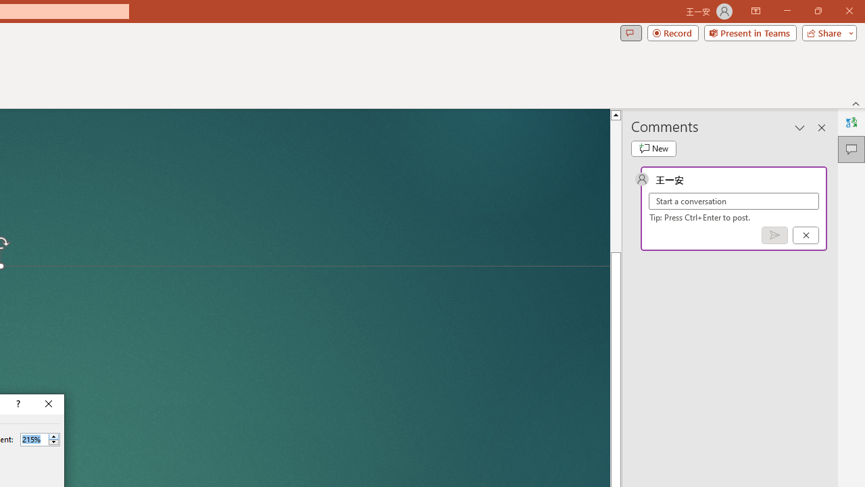 This screenshot has width=865, height=487. What do you see at coordinates (53, 436) in the screenshot?
I see `More` at bounding box center [53, 436].